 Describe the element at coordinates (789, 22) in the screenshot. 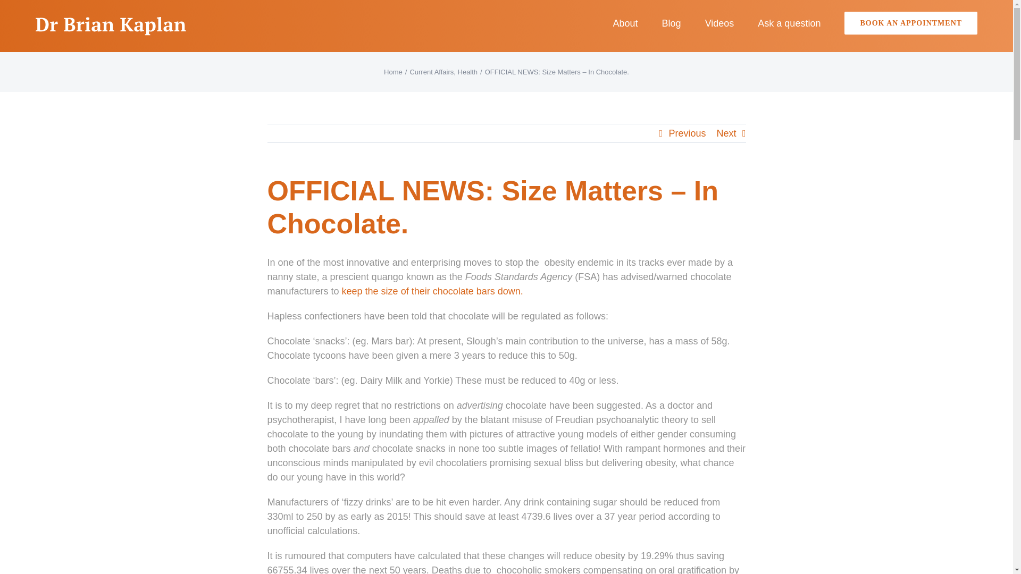

I see `Ask a question` at that location.